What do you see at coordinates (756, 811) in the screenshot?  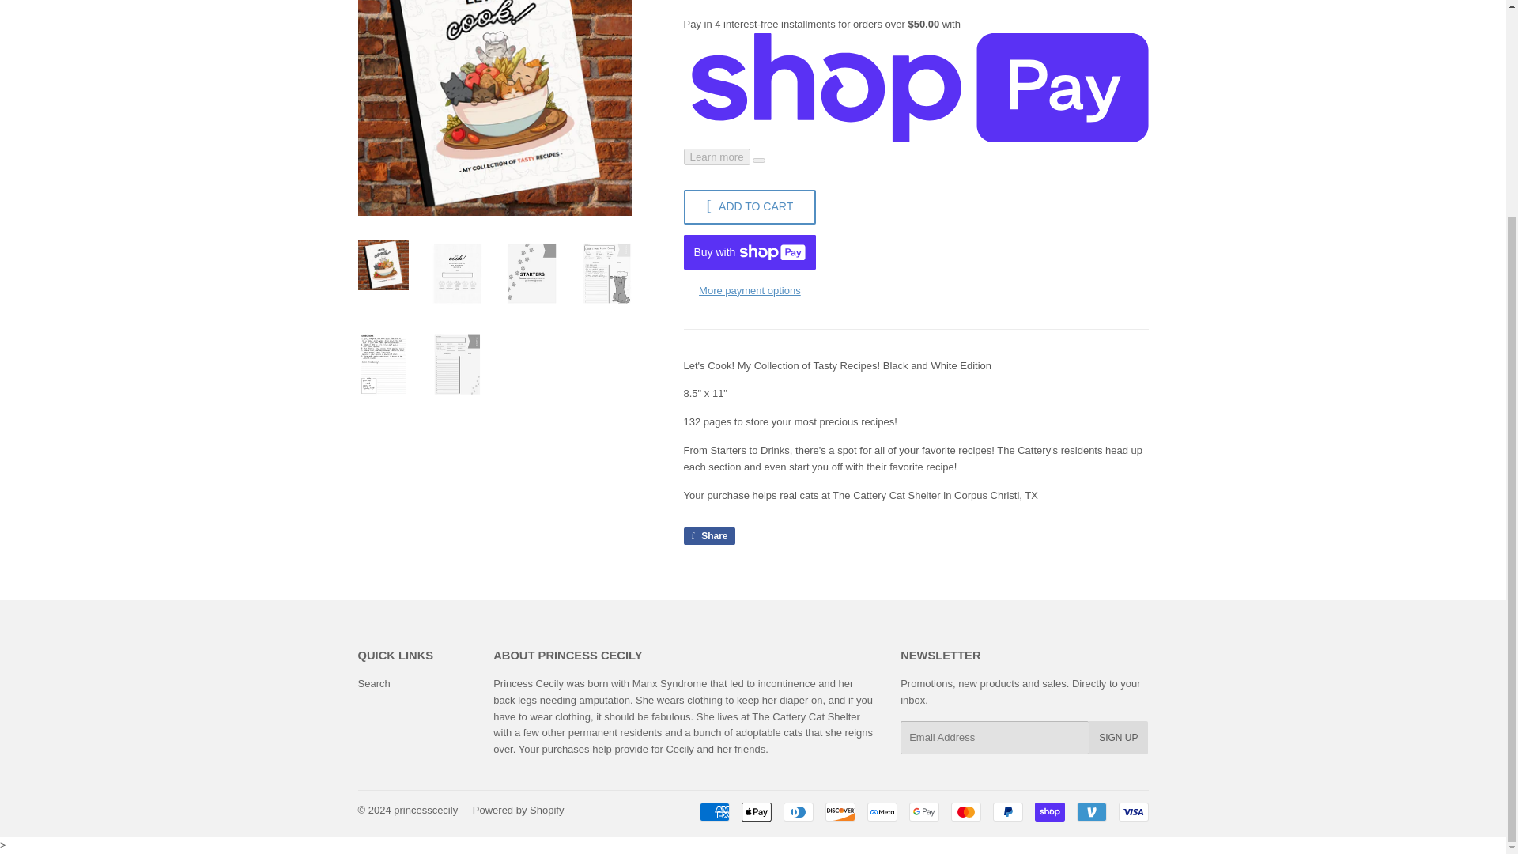 I see `Apple Pay` at bounding box center [756, 811].